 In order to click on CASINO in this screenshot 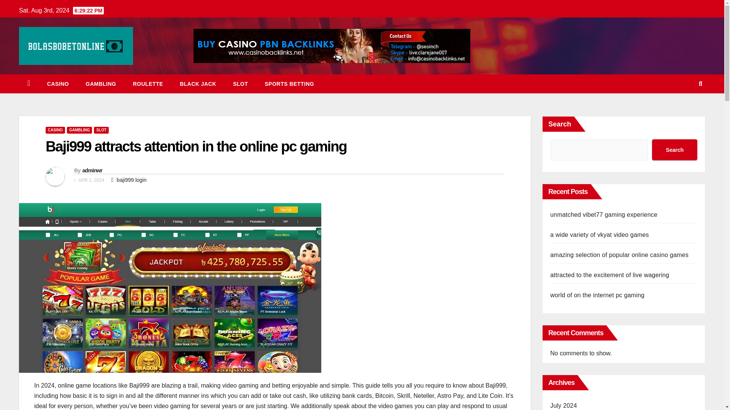, I will do `click(58, 84)`.